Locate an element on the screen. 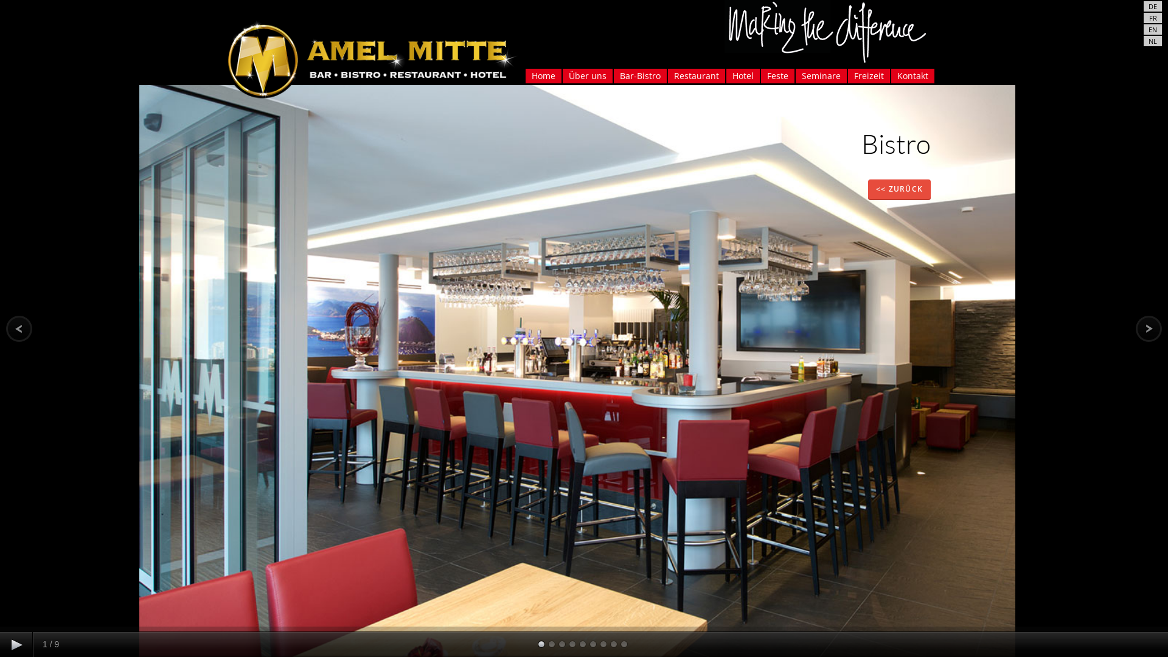  Seminare is located at coordinates (821, 76).